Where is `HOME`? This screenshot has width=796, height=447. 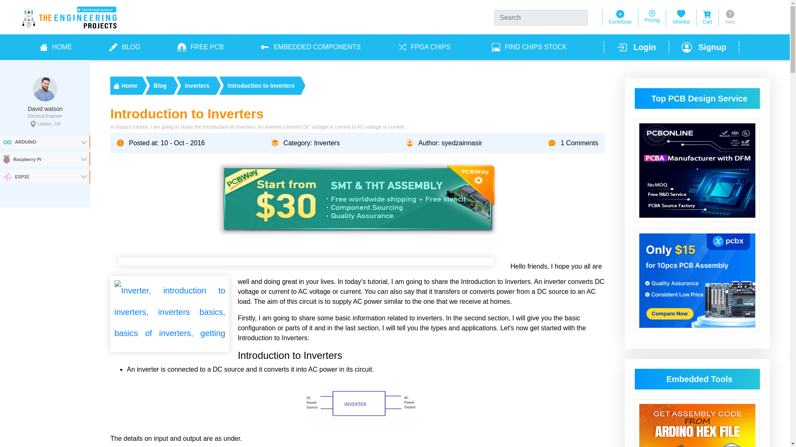
HOME is located at coordinates (55, 47).